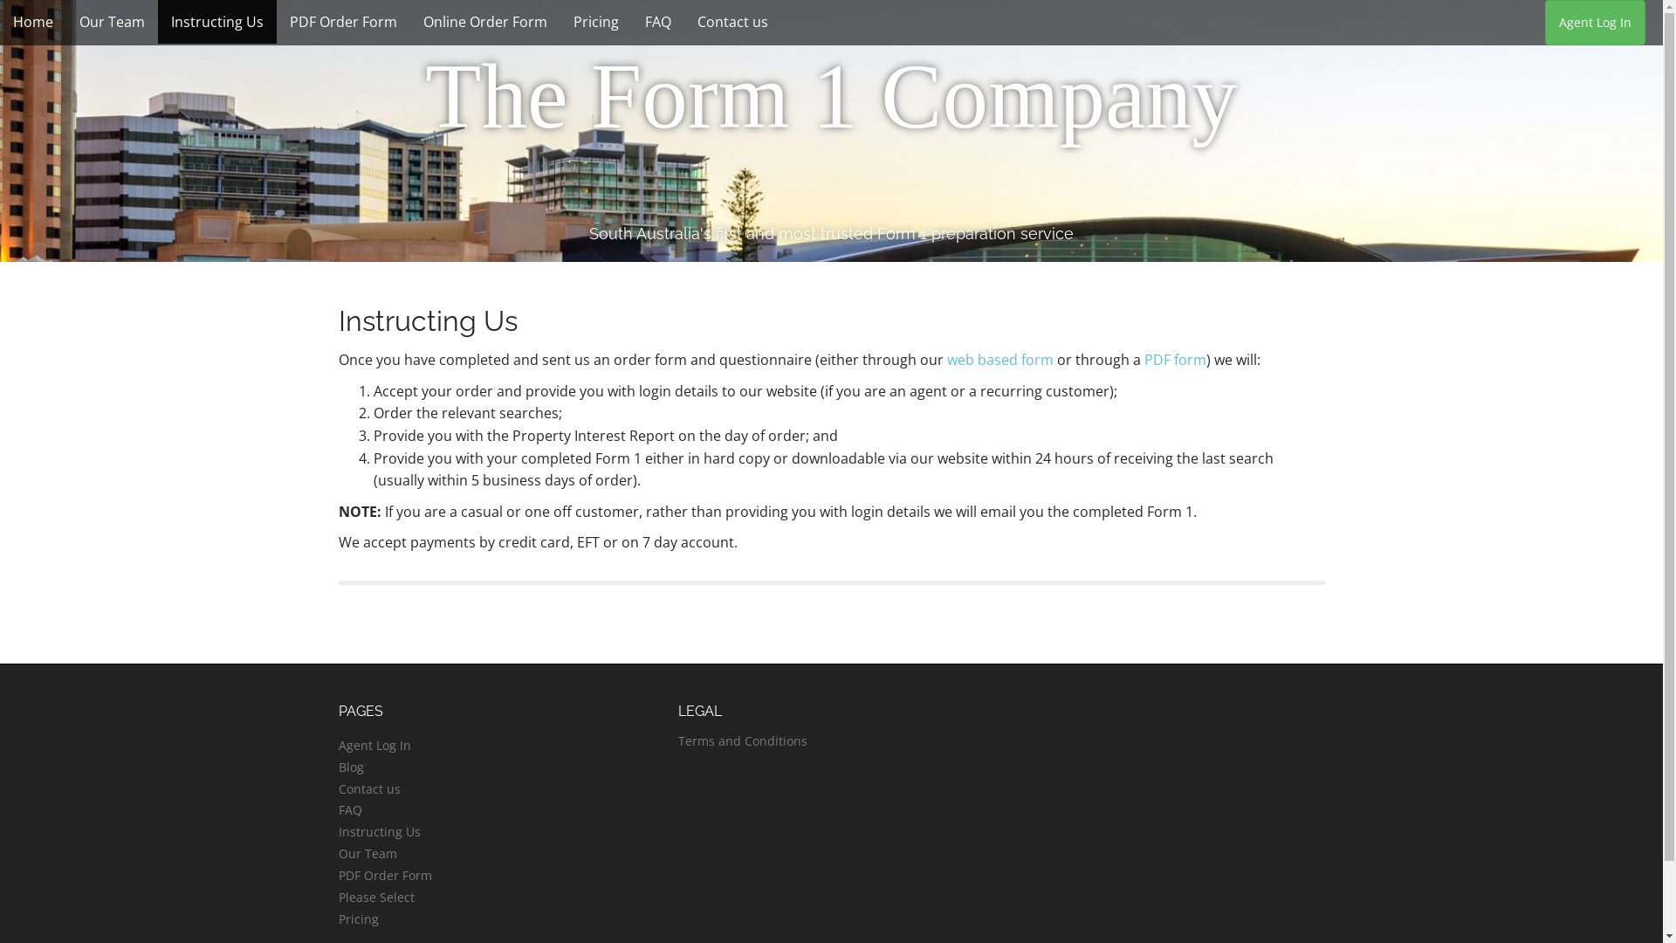  I want to click on Instructing Us, so click(217, 22).